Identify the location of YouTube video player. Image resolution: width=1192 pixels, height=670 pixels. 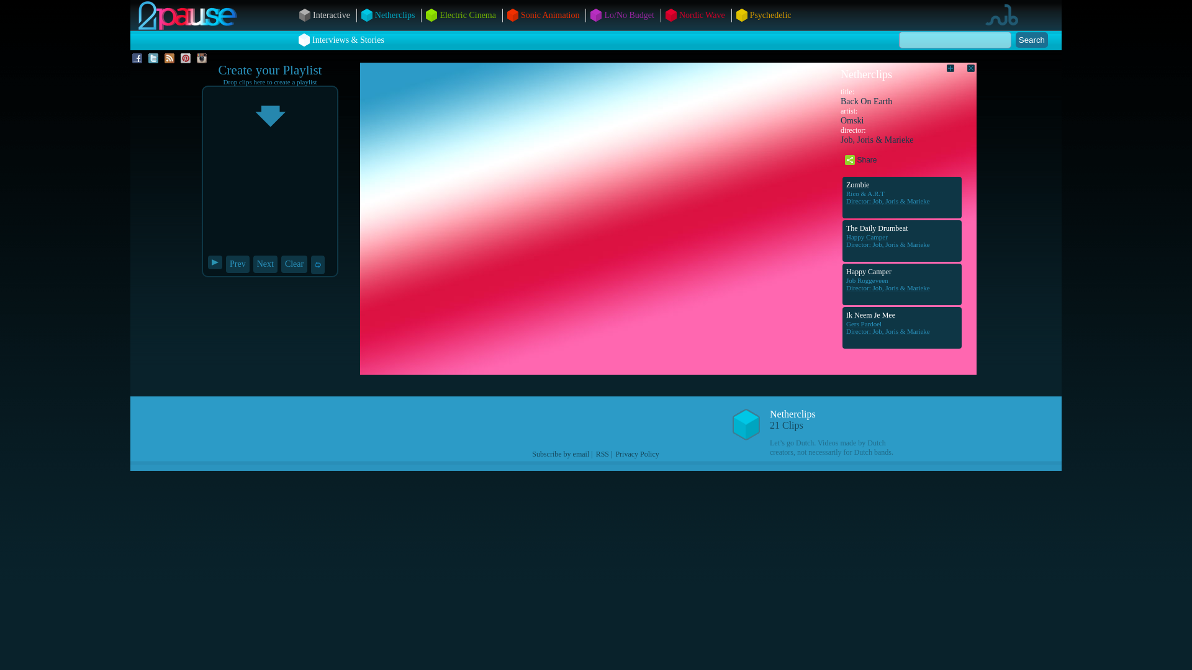
(597, 200).